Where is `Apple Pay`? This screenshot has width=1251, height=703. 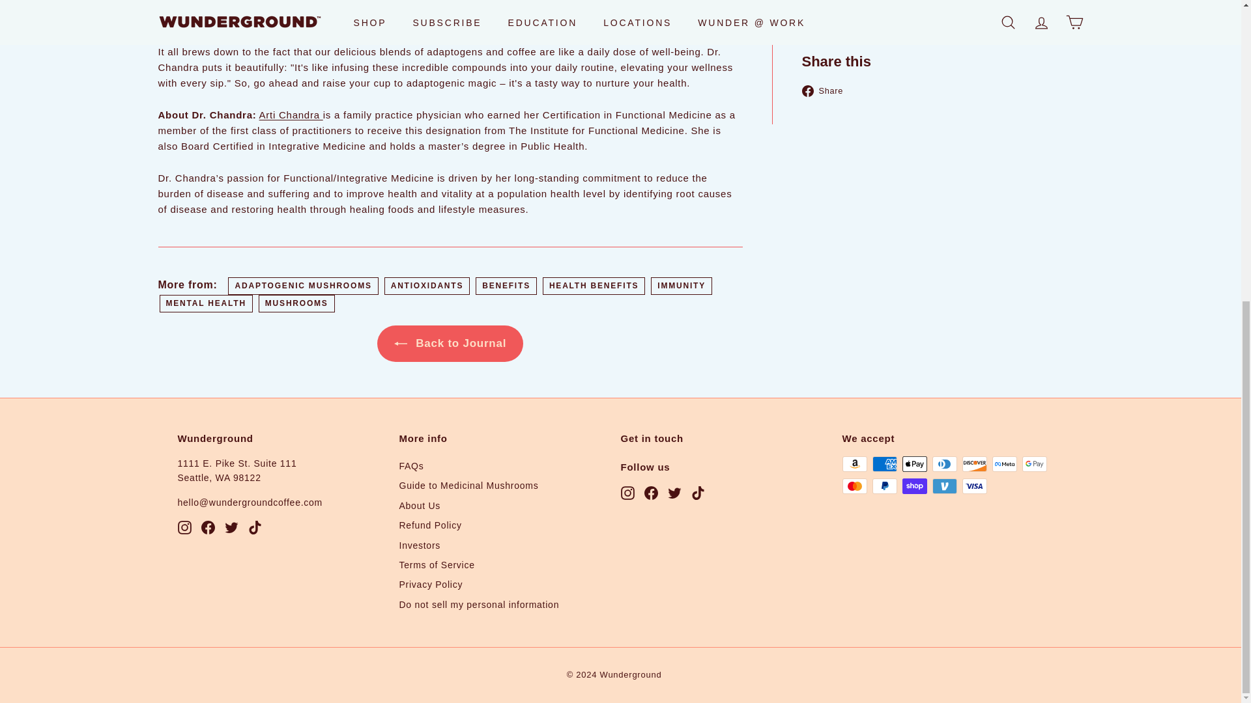
Apple Pay is located at coordinates (914, 463).